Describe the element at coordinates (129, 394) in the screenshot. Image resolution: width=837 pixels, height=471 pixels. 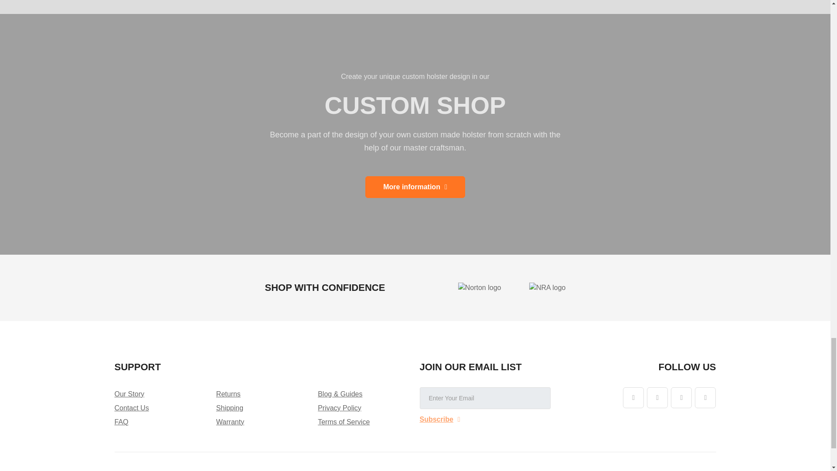
I see `Our Story` at that location.